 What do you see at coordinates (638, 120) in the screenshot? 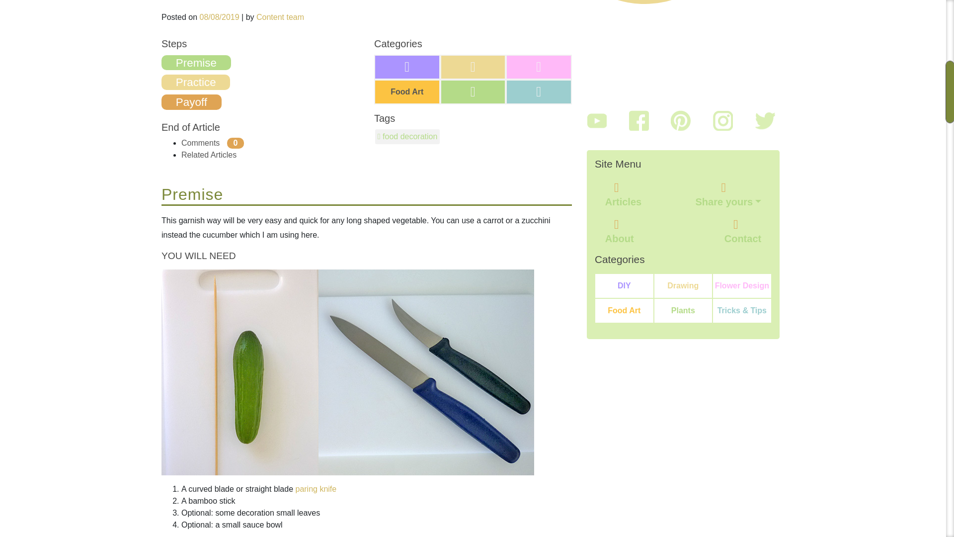
I see `fb` at bounding box center [638, 120].